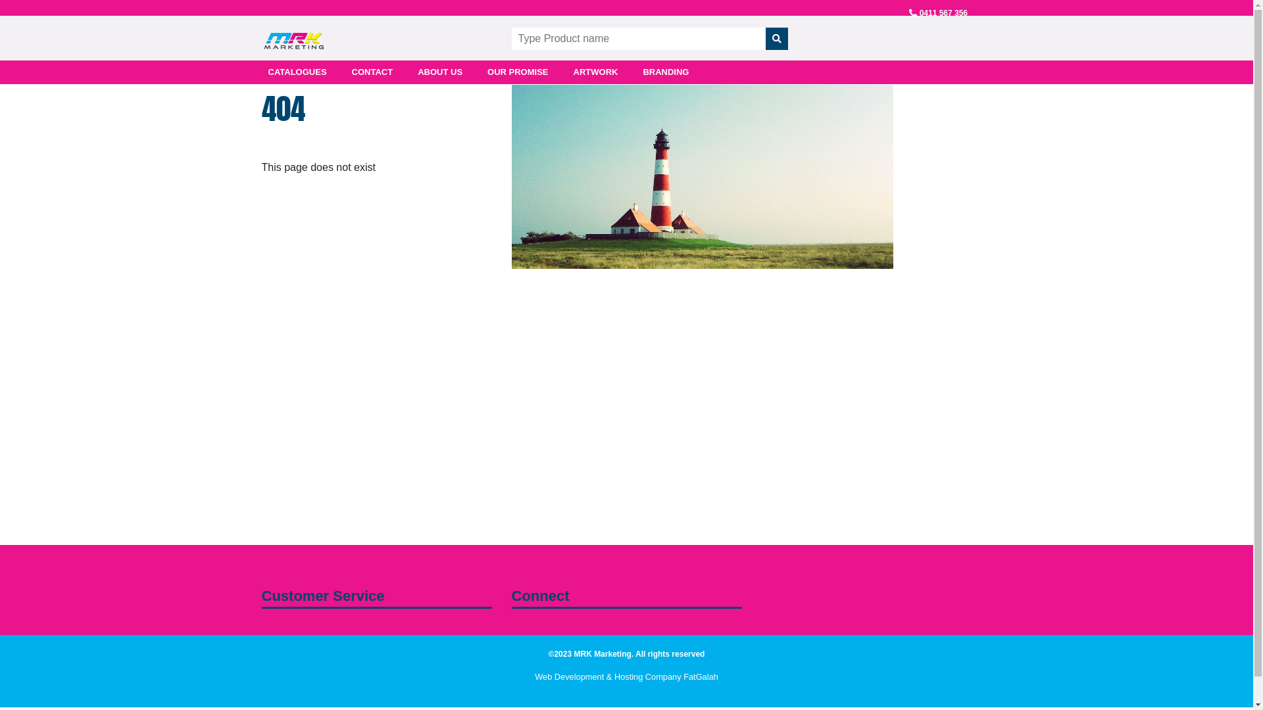  Describe the element at coordinates (647, 39) in the screenshot. I see `product title` at that location.